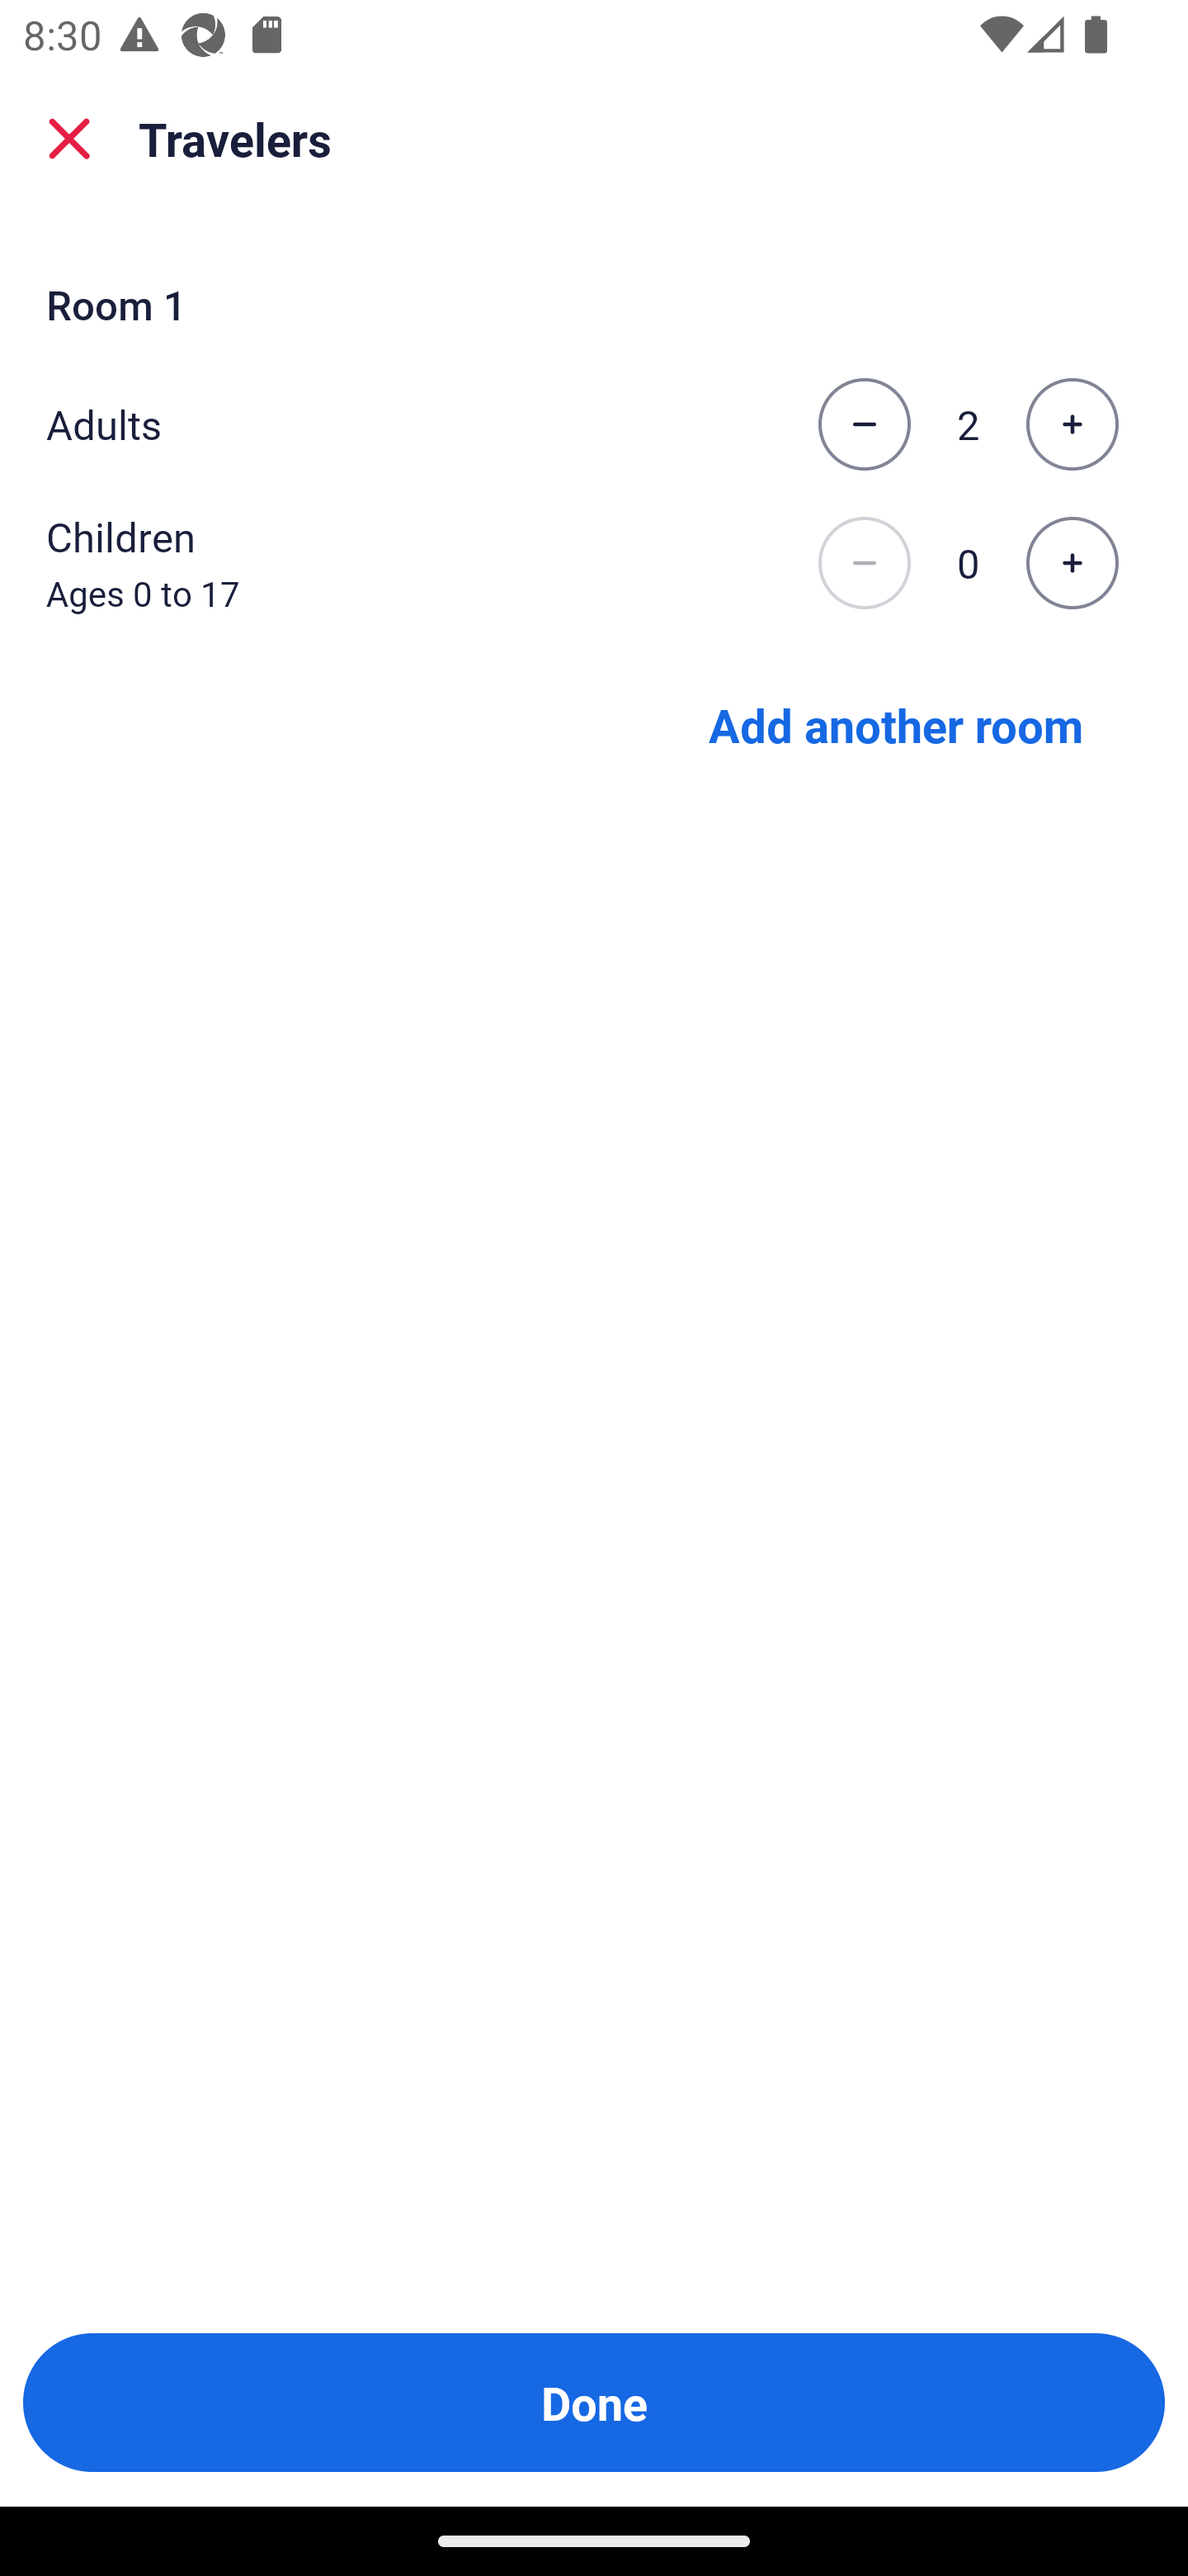 The width and height of the screenshot is (1188, 2576). I want to click on Decrease the number of children, so click(864, 564).